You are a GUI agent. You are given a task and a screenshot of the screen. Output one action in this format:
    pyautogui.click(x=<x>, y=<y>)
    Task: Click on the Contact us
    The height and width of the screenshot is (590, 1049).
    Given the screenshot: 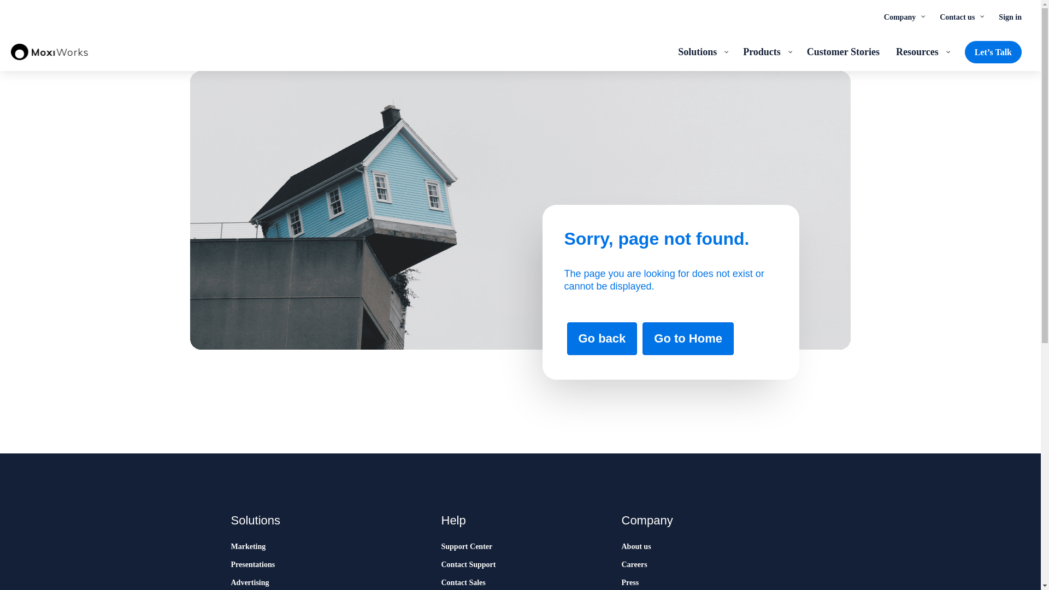 What is the action you would take?
    pyautogui.click(x=960, y=16)
    